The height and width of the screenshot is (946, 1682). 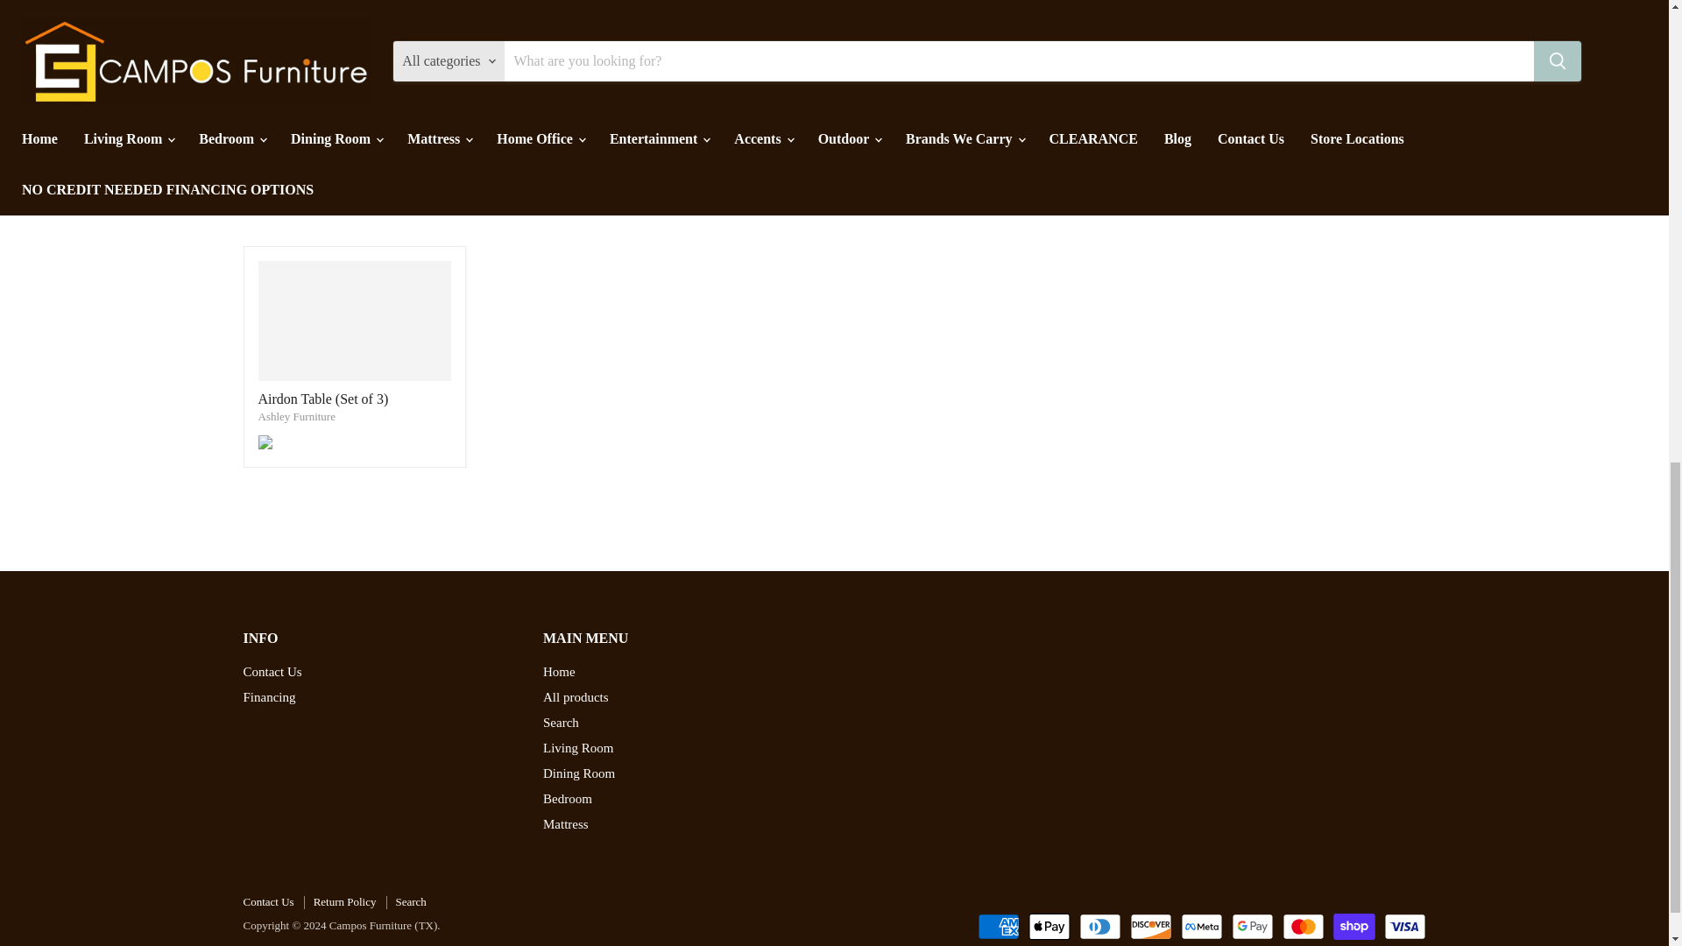 I want to click on Apple Pay, so click(x=1049, y=927).